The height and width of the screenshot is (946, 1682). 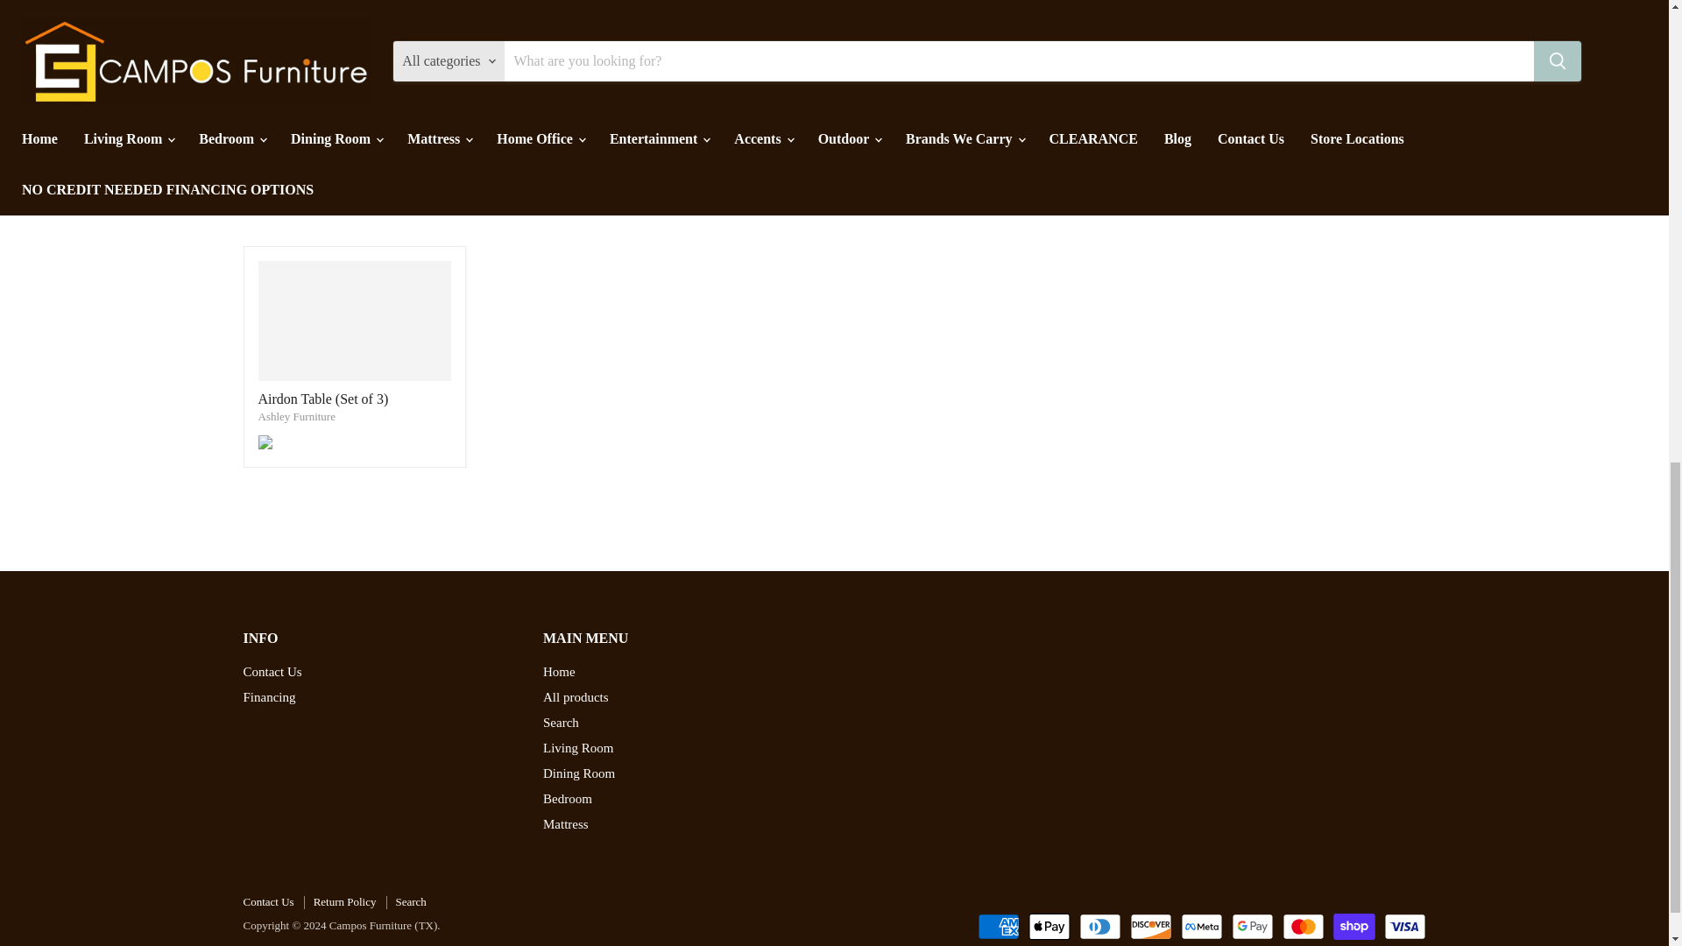 I want to click on Apple Pay, so click(x=1049, y=927).